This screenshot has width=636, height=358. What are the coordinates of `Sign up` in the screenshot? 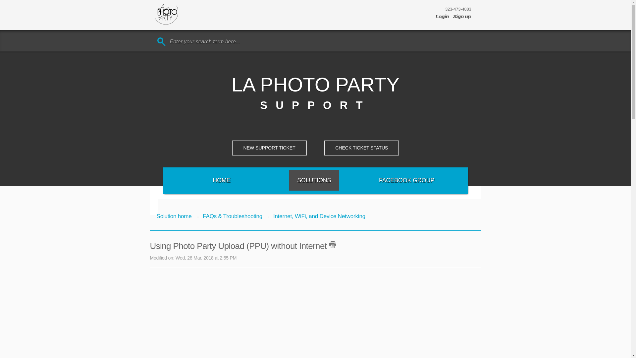 It's located at (462, 17).